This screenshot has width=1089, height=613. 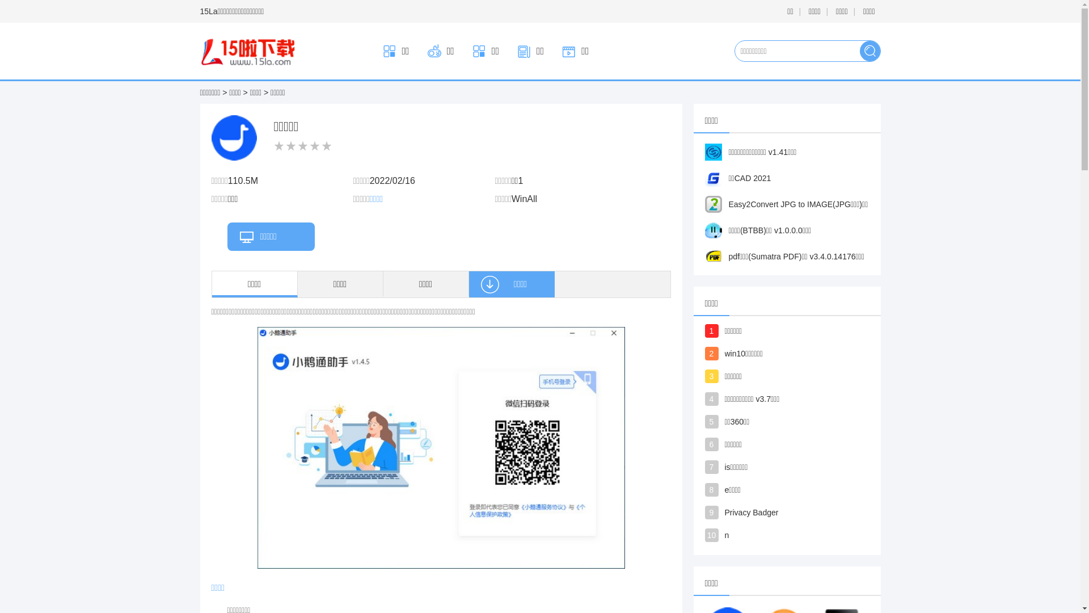 I want to click on Privacy Badger, so click(x=804, y=511).